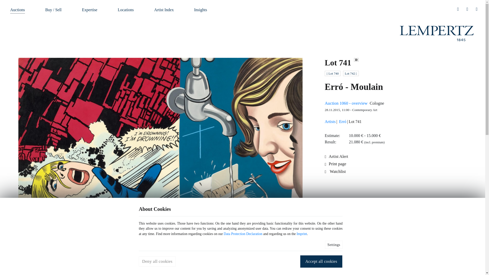 Image resolution: width=489 pixels, height=275 pixels. Describe the element at coordinates (126, 9) in the screenshot. I see `Locations` at that location.